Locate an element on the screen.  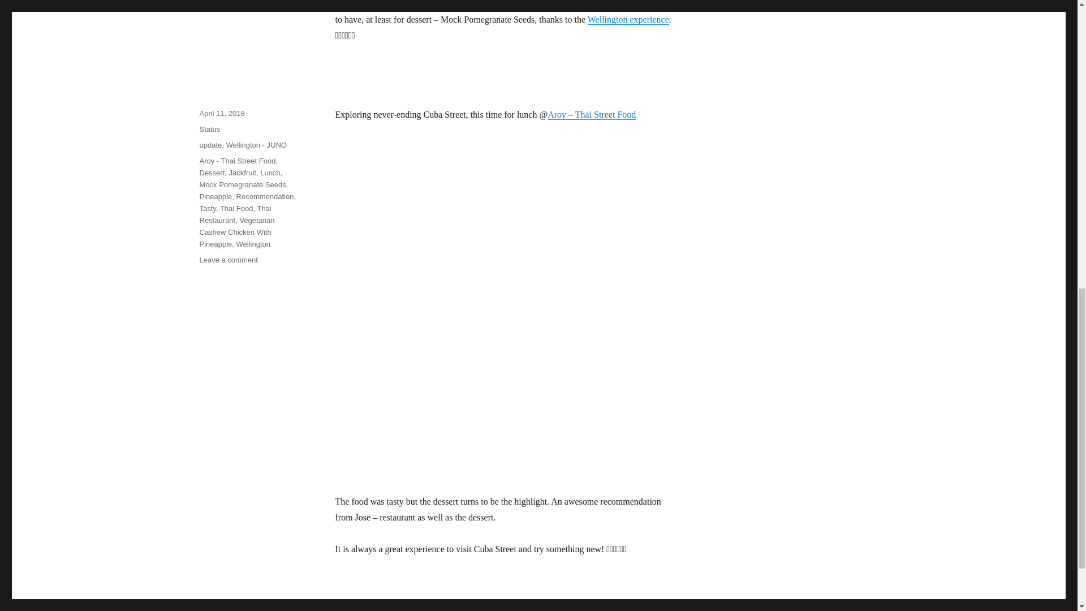
Dessert is located at coordinates (212, 173).